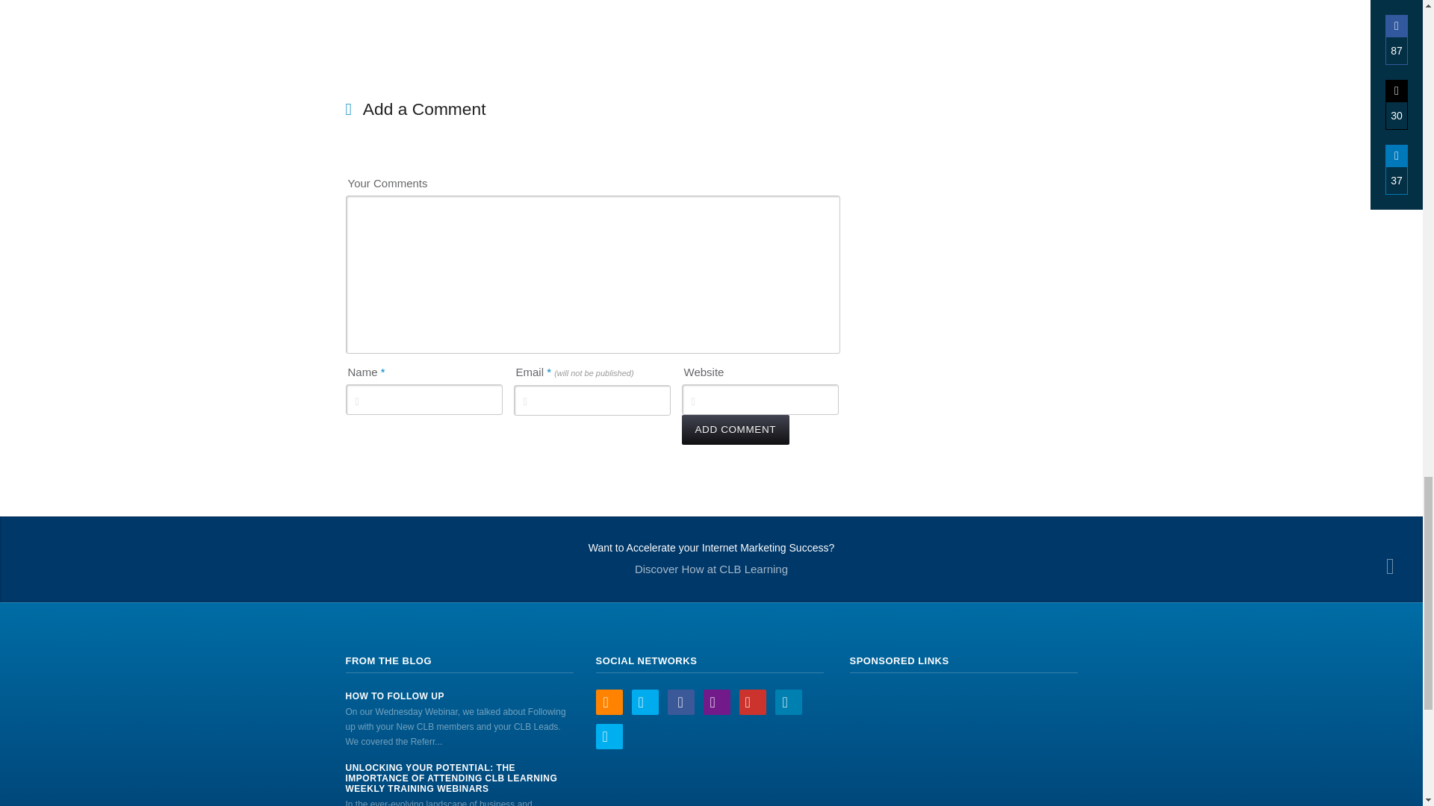 Image resolution: width=1434 pixels, height=806 pixels. What do you see at coordinates (735, 430) in the screenshot?
I see `Add Comment` at bounding box center [735, 430].